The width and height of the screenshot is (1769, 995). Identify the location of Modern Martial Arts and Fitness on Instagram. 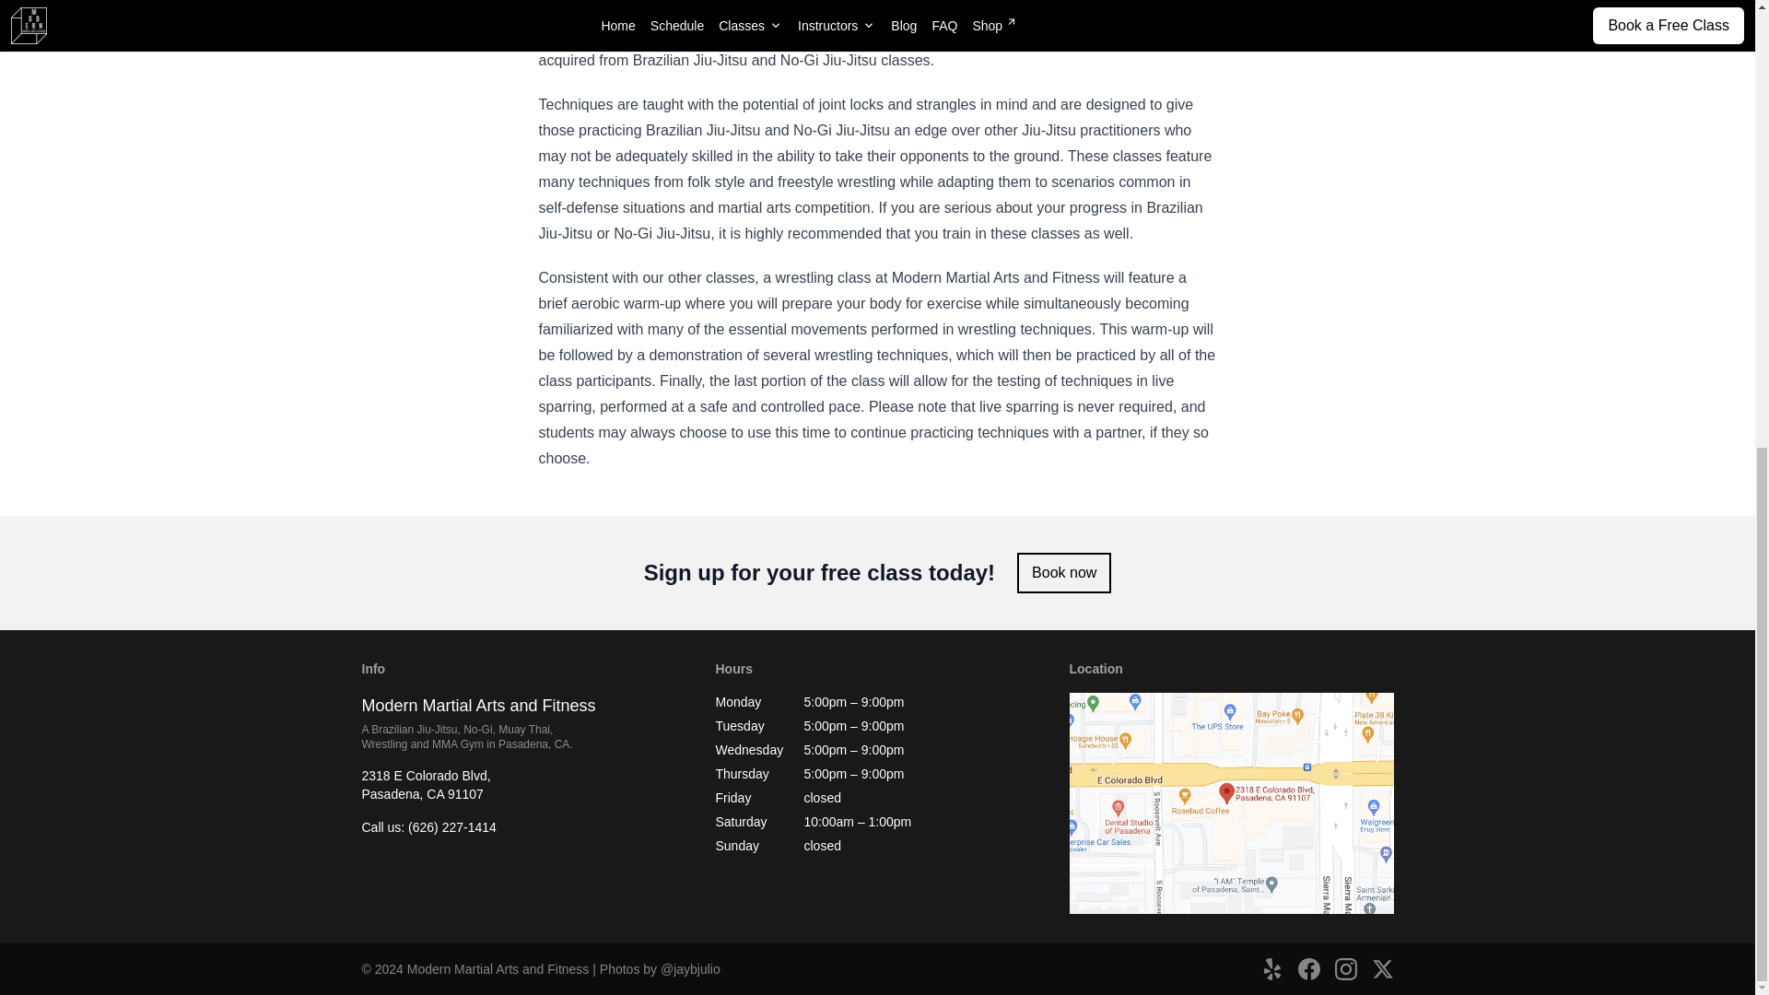
(1345, 969).